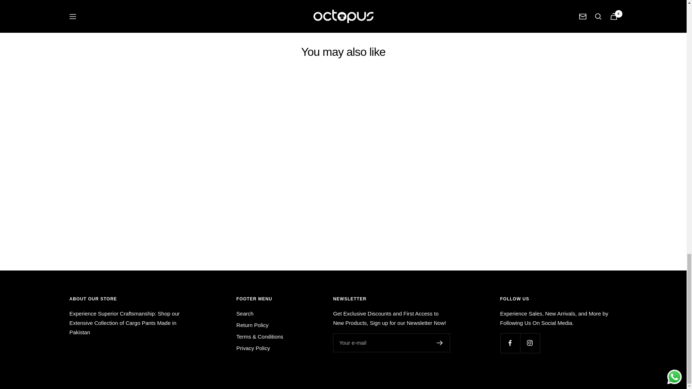 The height and width of the screenshot is (389, 692). Describe the element at coordinates (440, 343) in the screenshot. I see `Register` at that location.